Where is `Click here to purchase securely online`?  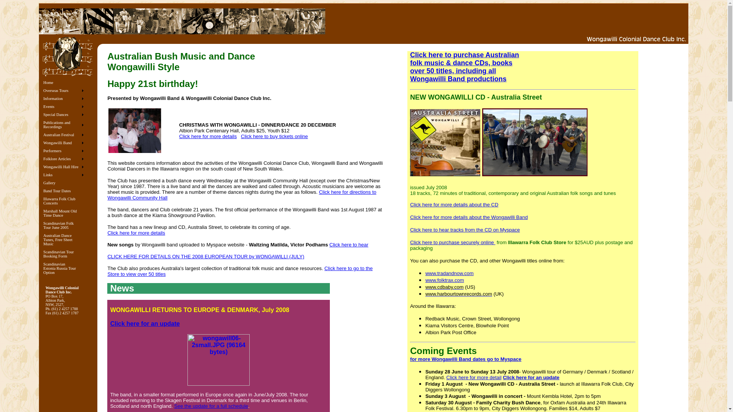
Click here to purchase securely online is located at coordinates (453, 243).